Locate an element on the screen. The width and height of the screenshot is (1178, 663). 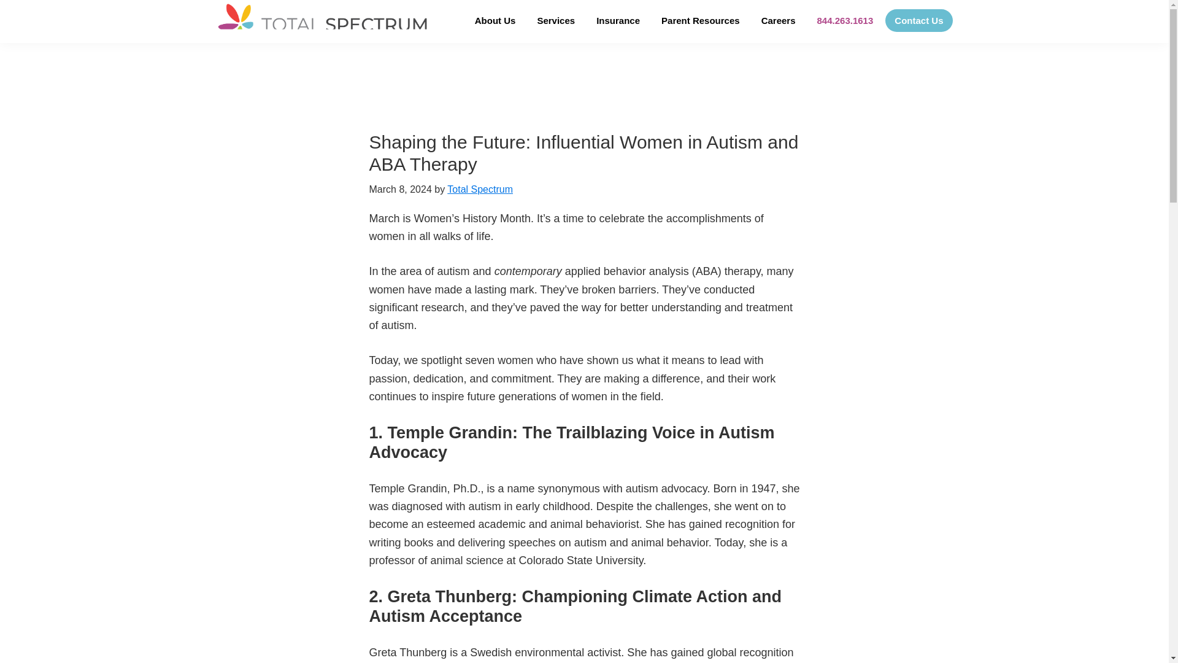
Insurance is located at coordinates (617, 20).